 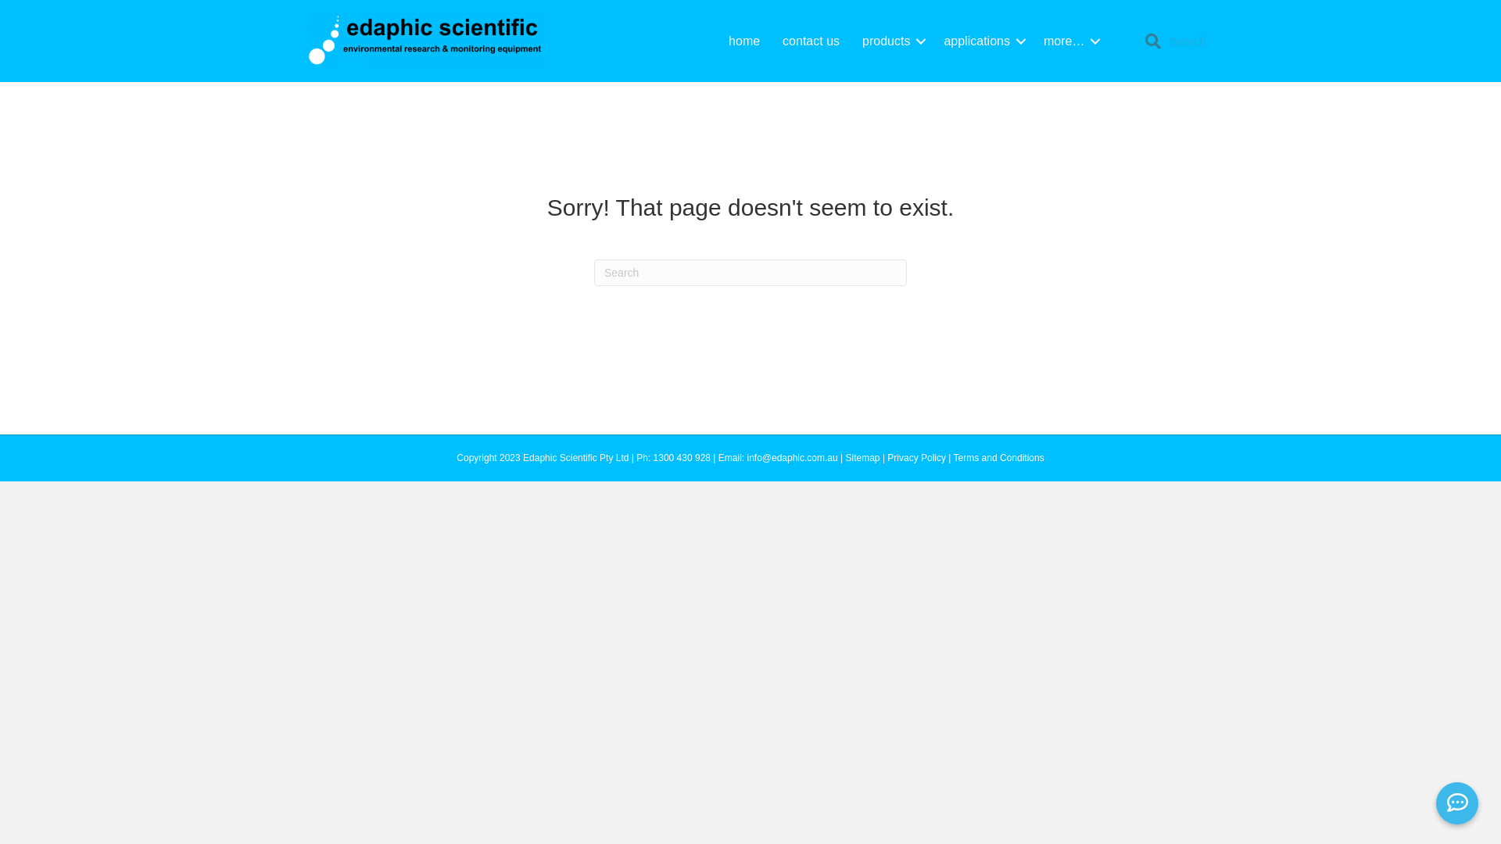 What do you see at coordinates (999, 458) in the screenshot?
I see `Terms and Conditions` at bounding box center [999, 458].